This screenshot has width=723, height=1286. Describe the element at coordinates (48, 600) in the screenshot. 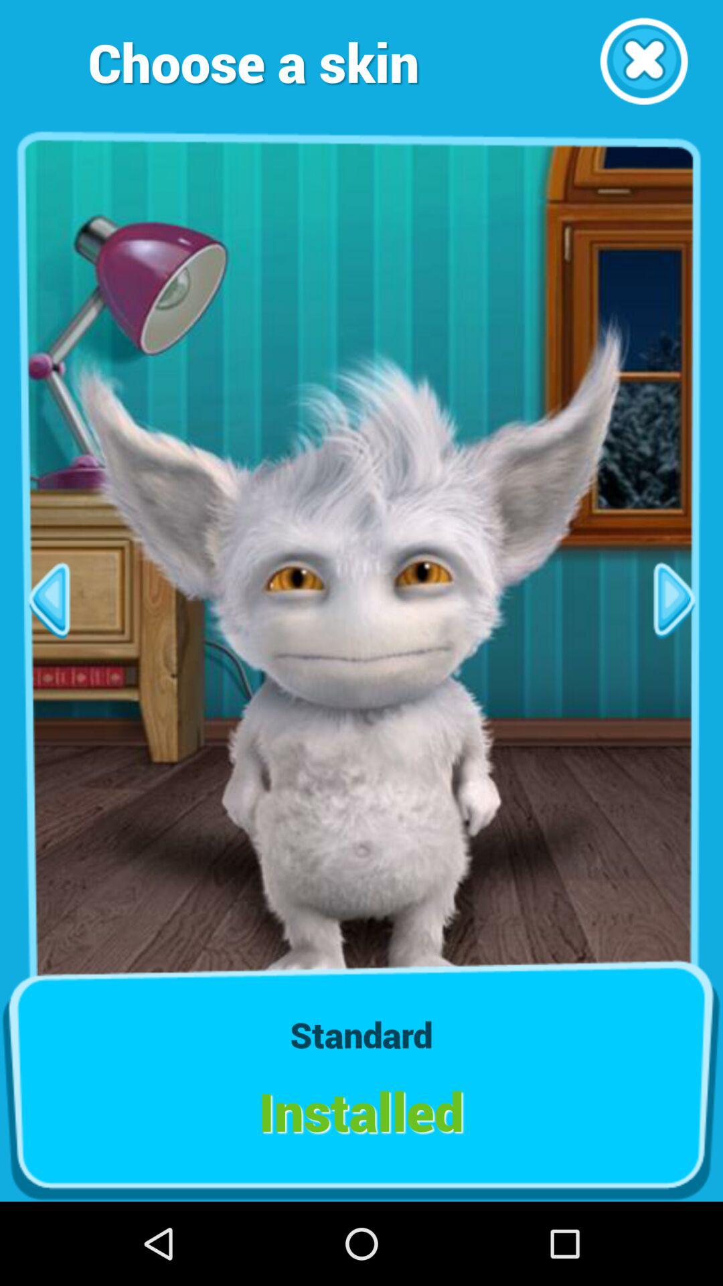

I see `next bage` at that location.